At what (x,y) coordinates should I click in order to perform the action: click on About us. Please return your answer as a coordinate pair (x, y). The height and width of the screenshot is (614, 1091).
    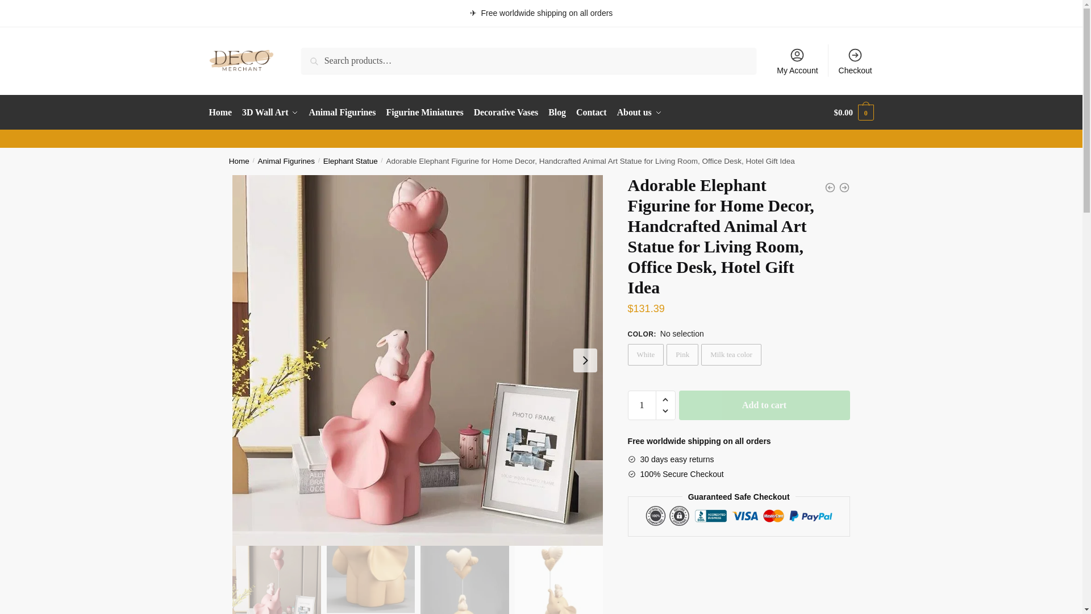
    Looking at the image, I should click on (639, 113).